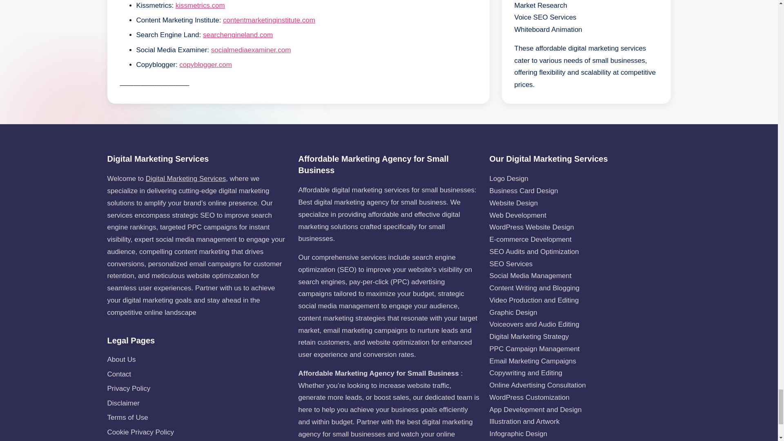 Image resolution: width=784 pixels, height=441 pixels. I want to click on copyblogger.com, so click(206, 65).